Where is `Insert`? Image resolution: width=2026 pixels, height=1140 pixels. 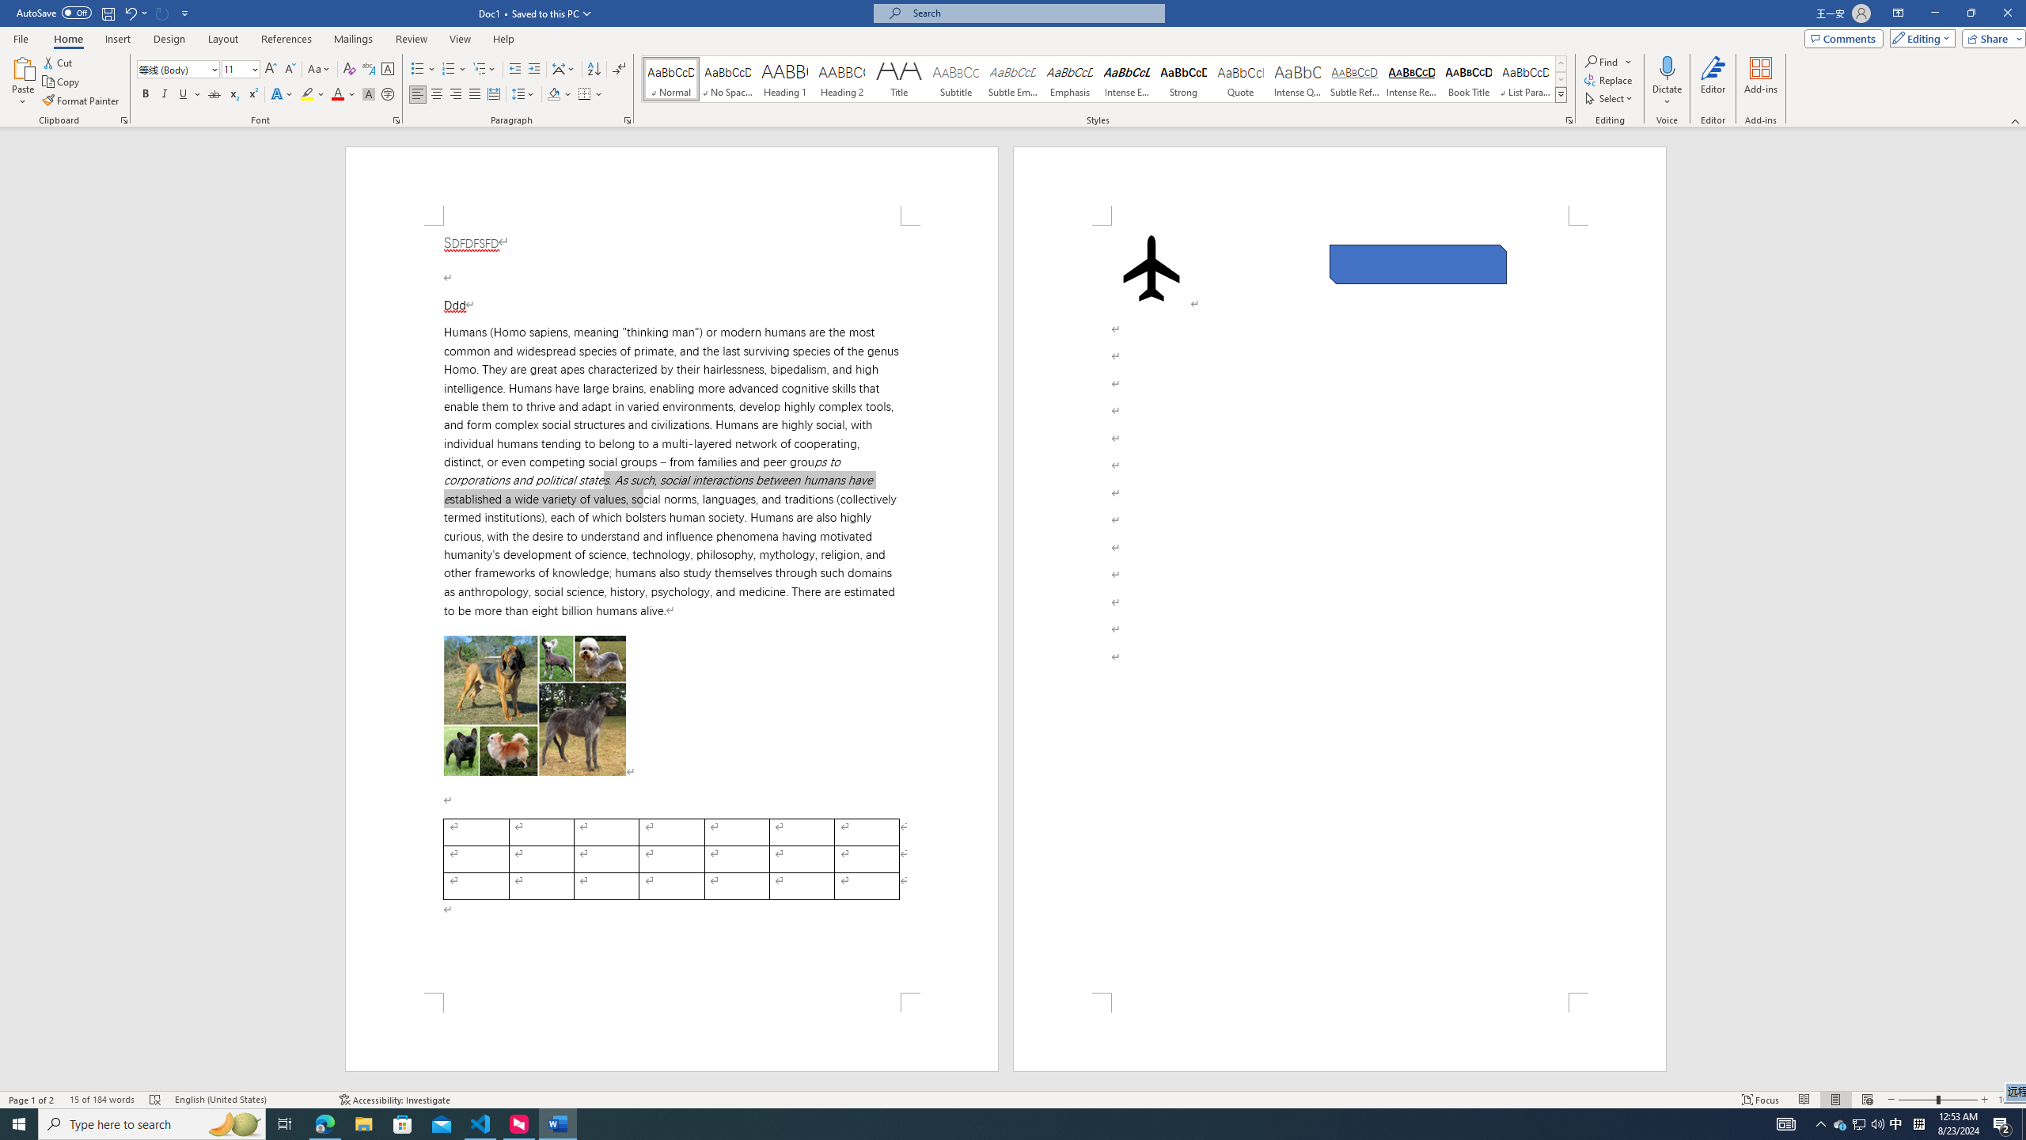
Insert is located at coordinates (117, 39).